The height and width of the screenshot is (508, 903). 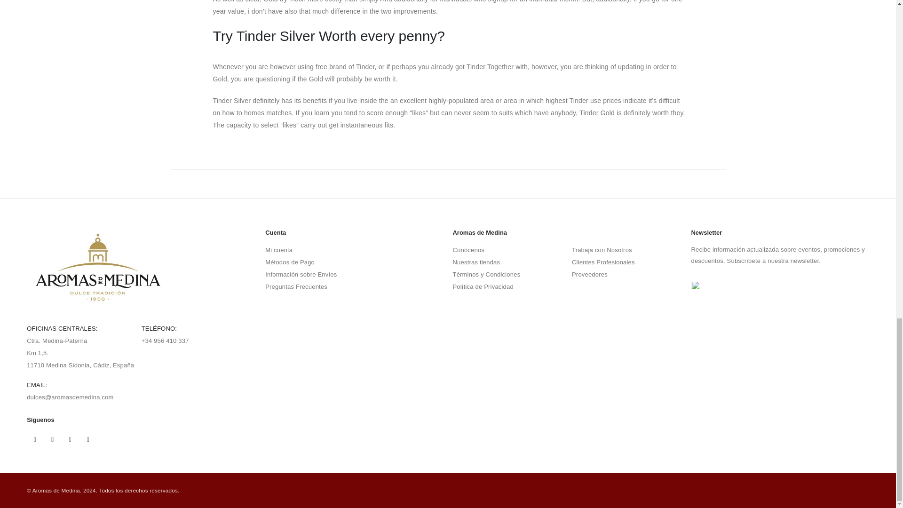 I want to click on About us, so click(x=468, y=249).